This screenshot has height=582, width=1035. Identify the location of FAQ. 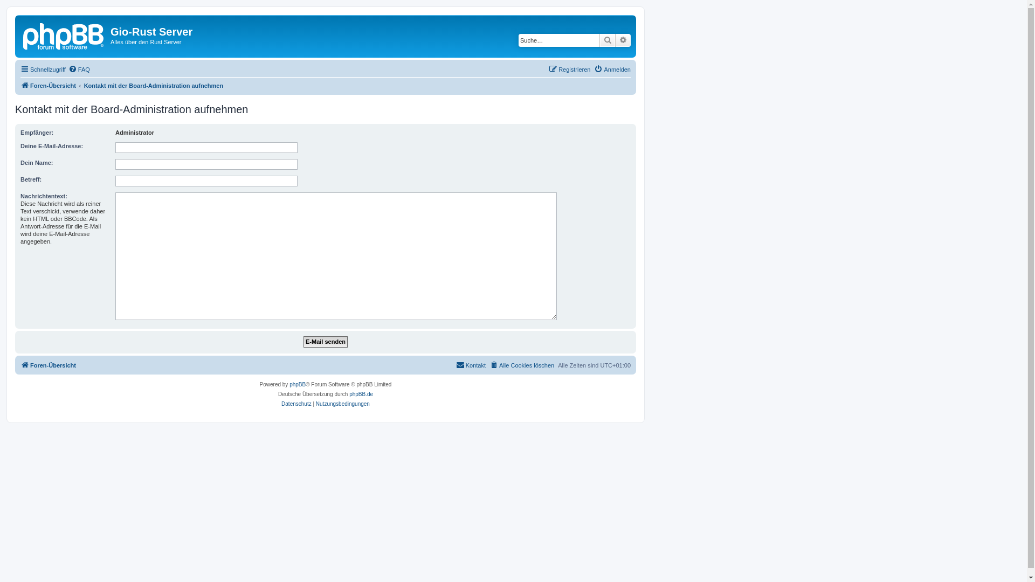
(79, 70).